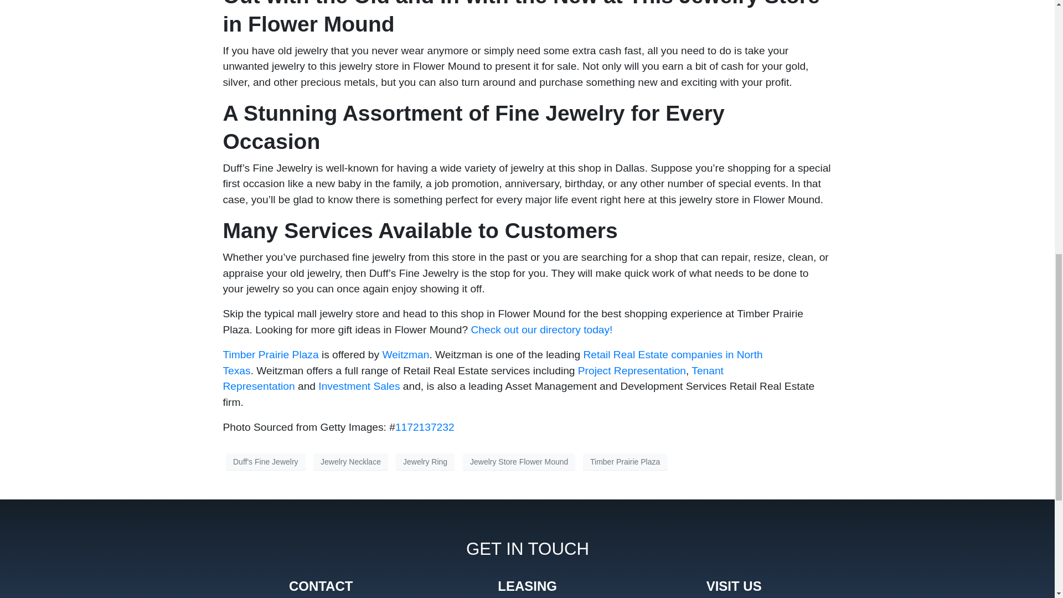 The image size is (1063, 598). I want to click on Timber Prairie Plaza, so click(625, 461).